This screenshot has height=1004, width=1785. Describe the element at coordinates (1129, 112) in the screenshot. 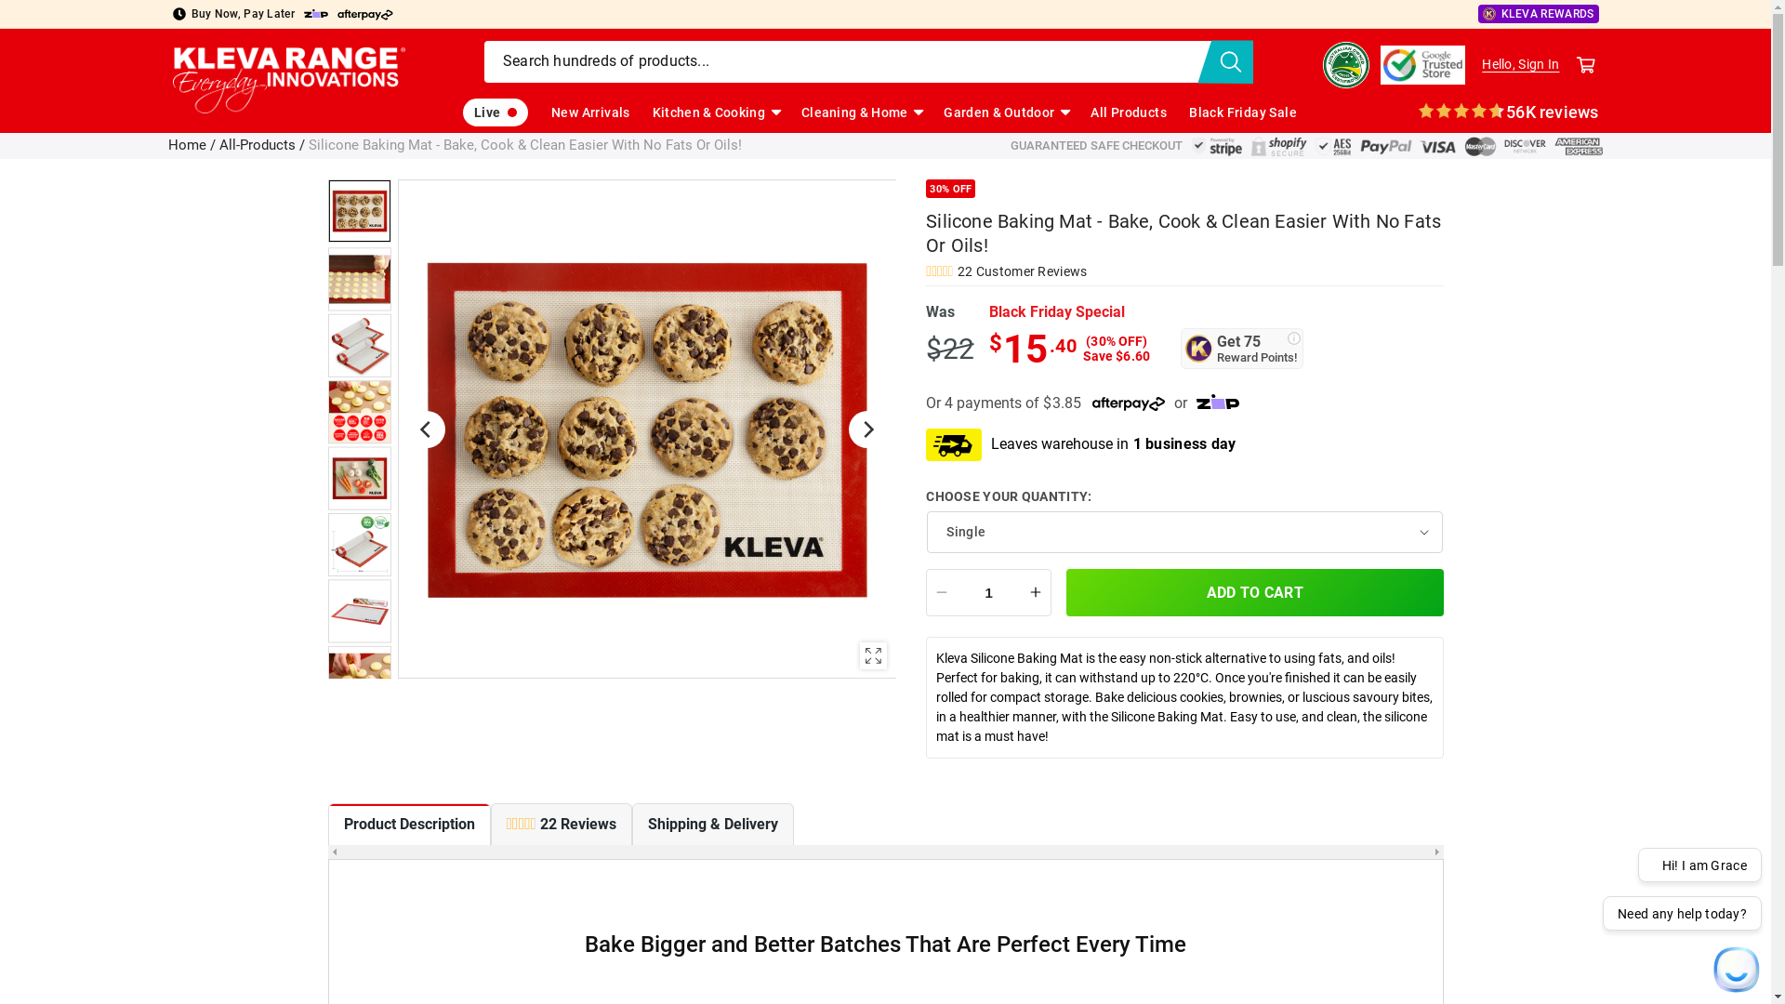

I see `All Products` at that location.